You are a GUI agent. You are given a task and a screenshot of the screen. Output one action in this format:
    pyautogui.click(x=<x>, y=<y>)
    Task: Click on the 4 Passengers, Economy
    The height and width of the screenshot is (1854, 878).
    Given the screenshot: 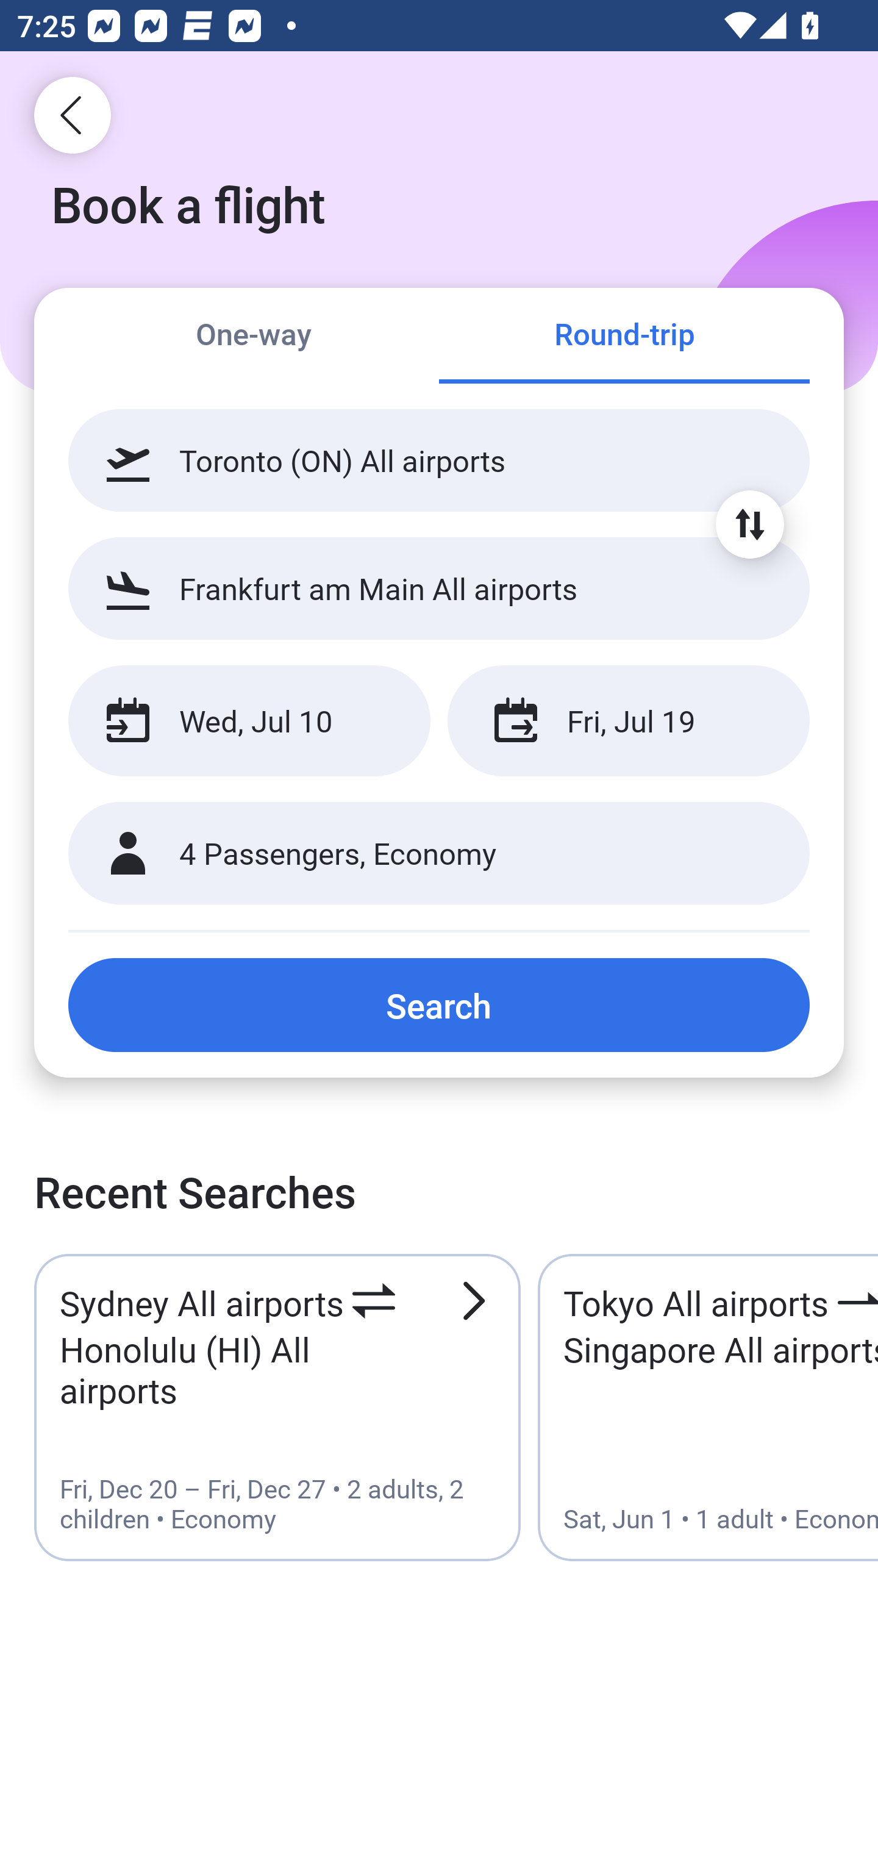 What is the action you would take?
    pyautogui.click(x=439, y=854)
    